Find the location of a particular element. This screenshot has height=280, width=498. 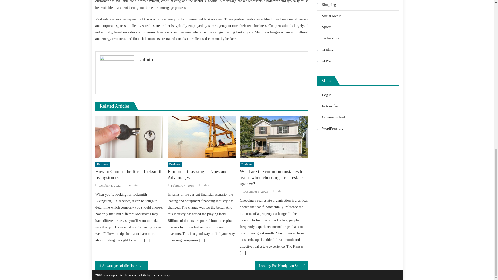

Business is located at coordinates (247, 164).